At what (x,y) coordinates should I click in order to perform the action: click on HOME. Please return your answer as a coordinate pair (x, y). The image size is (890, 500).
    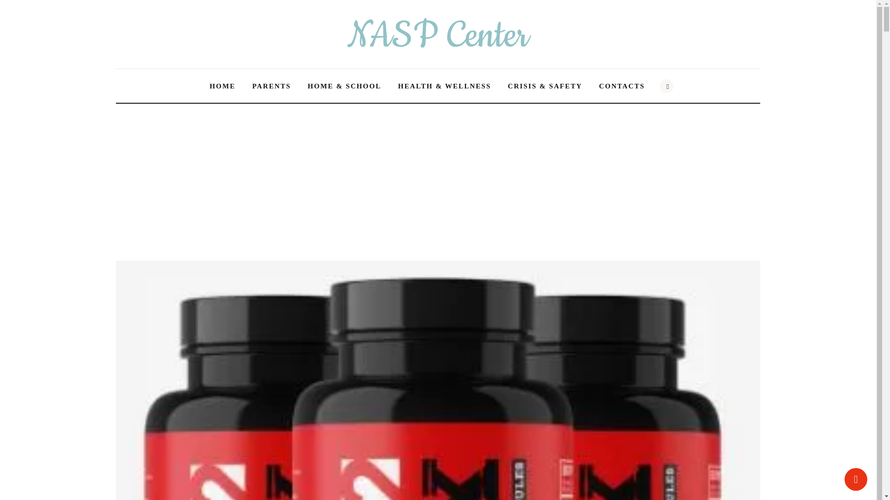
    Looking at the image, I should click on (222, 86).